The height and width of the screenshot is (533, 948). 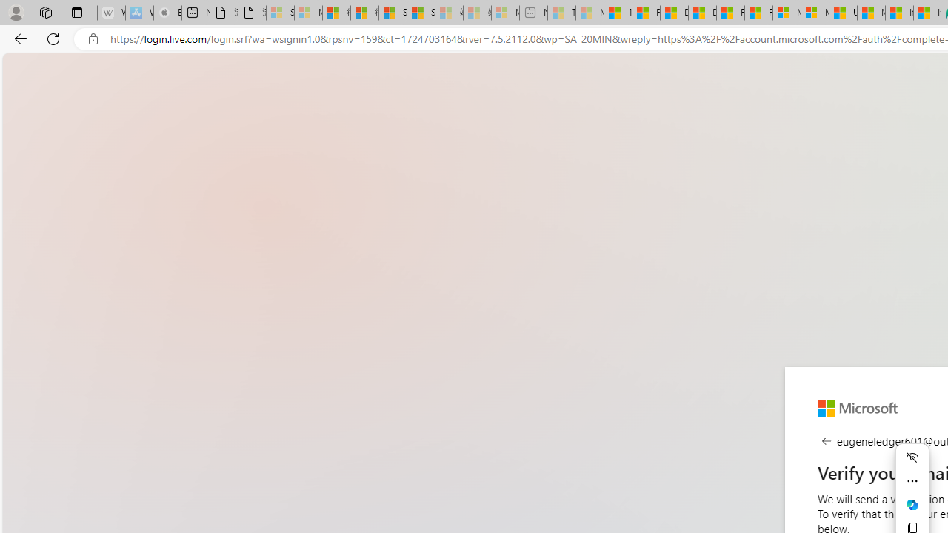 What do you see at coordinates (912, 505) in the screenshot?
I see `Ask Copilot` at bounding box center [912, 505].